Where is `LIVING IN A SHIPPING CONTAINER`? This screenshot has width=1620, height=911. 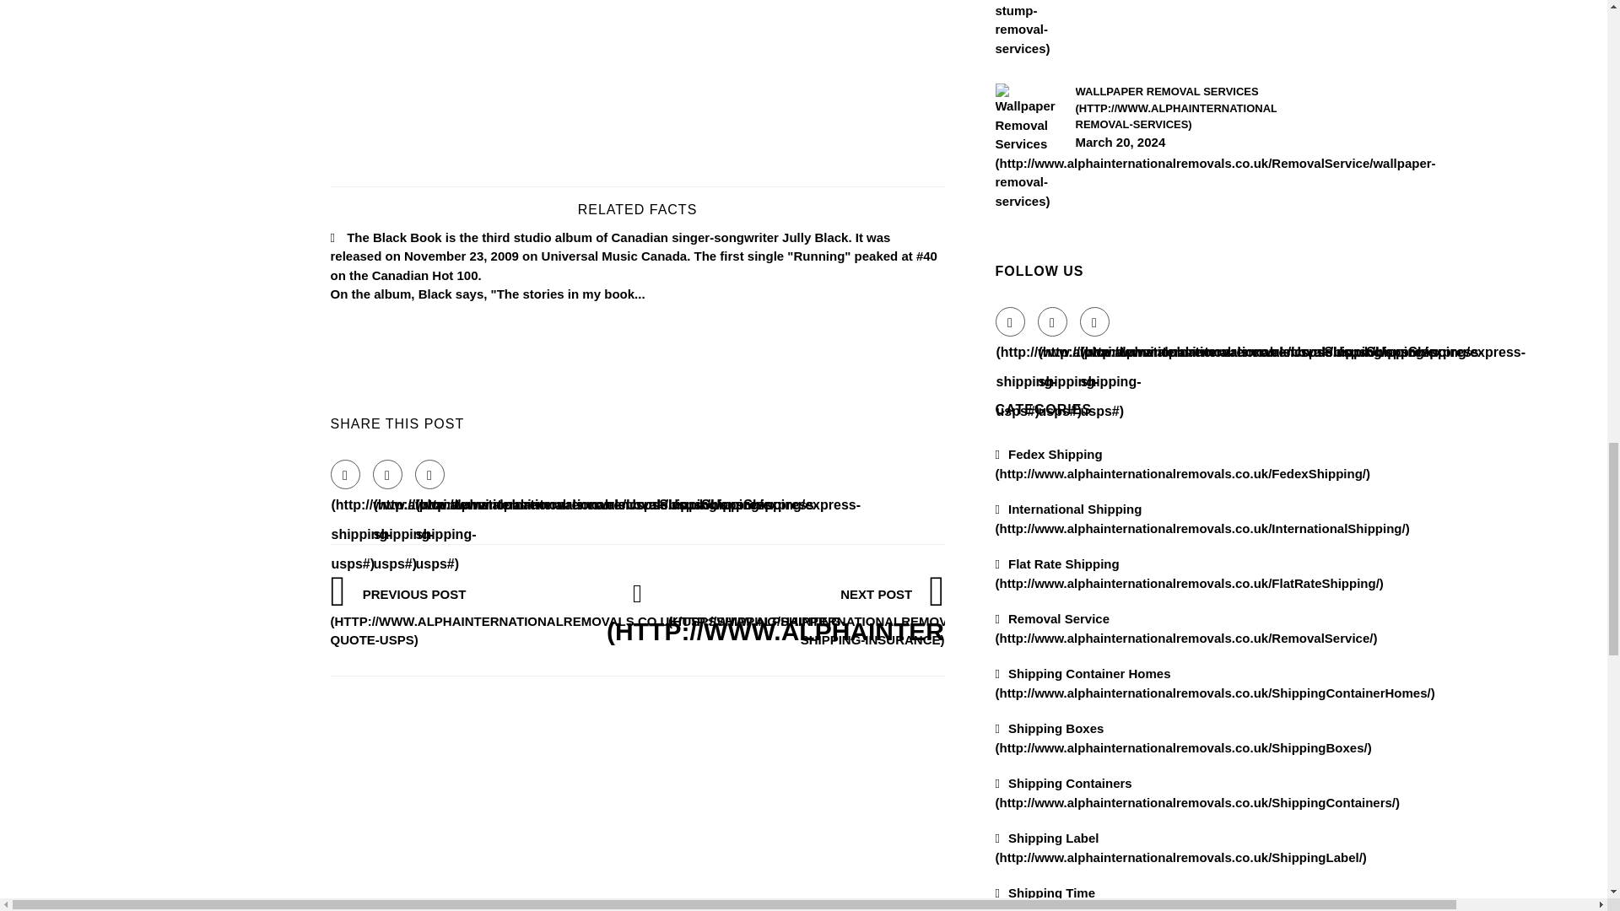 LIVING IN A SHIPPING CONTAINER is located at coordinates (1175, 49).